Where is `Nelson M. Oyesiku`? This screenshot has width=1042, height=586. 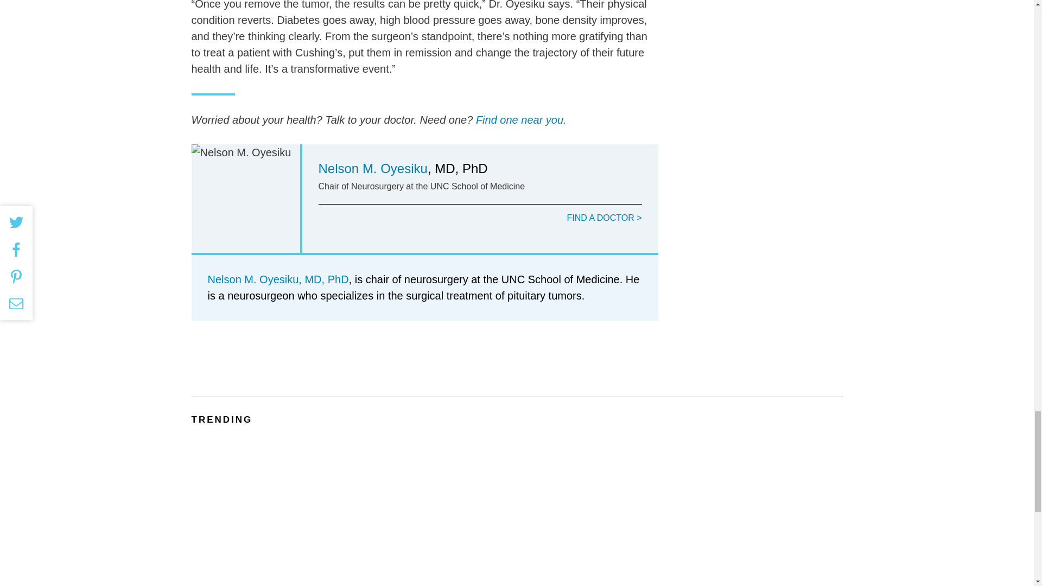
Nelson M. Oyesiku is located at coordinates (372, 168).